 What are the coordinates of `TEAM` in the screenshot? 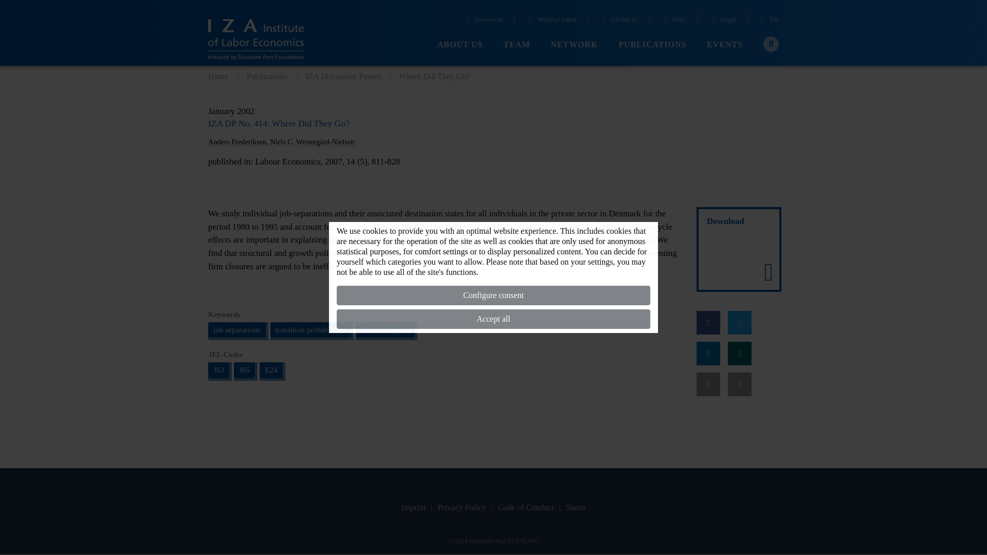 It's located at (517, 45).